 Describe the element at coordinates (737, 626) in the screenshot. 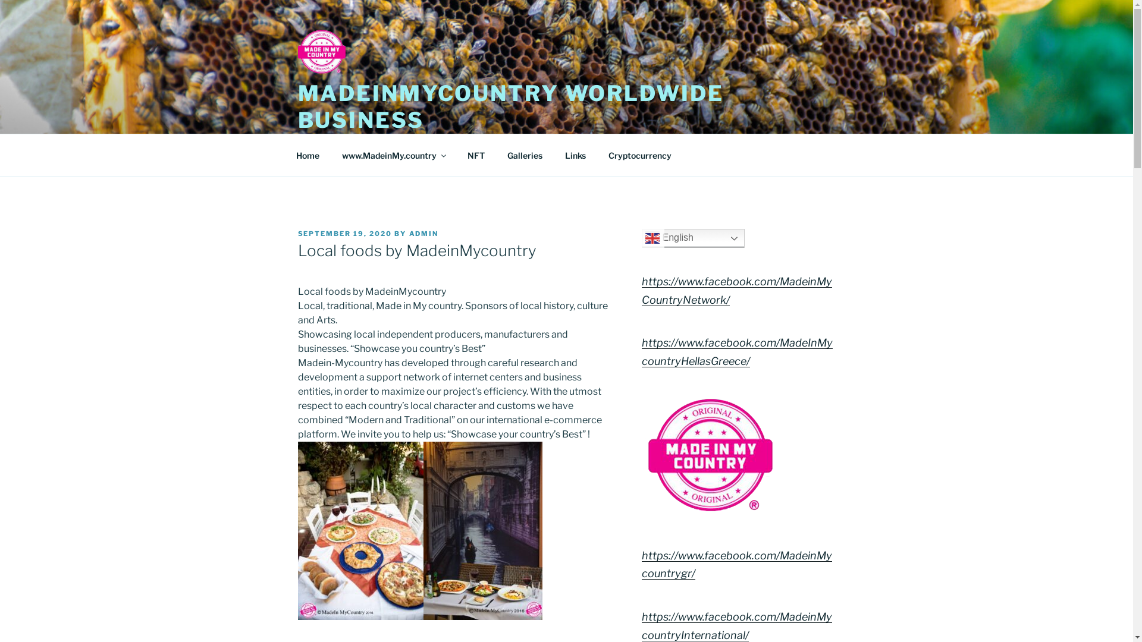

I see `https://www.facebook.com/MadeinMycountryInternational/` at that location.